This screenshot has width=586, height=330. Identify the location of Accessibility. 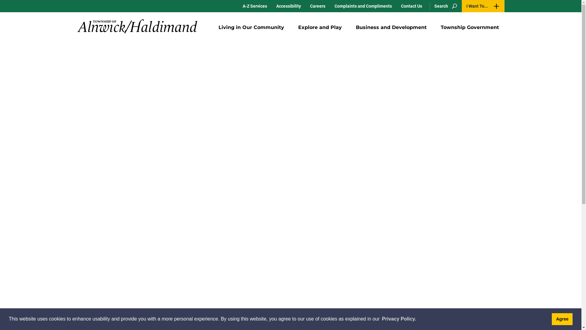
(289, 6).